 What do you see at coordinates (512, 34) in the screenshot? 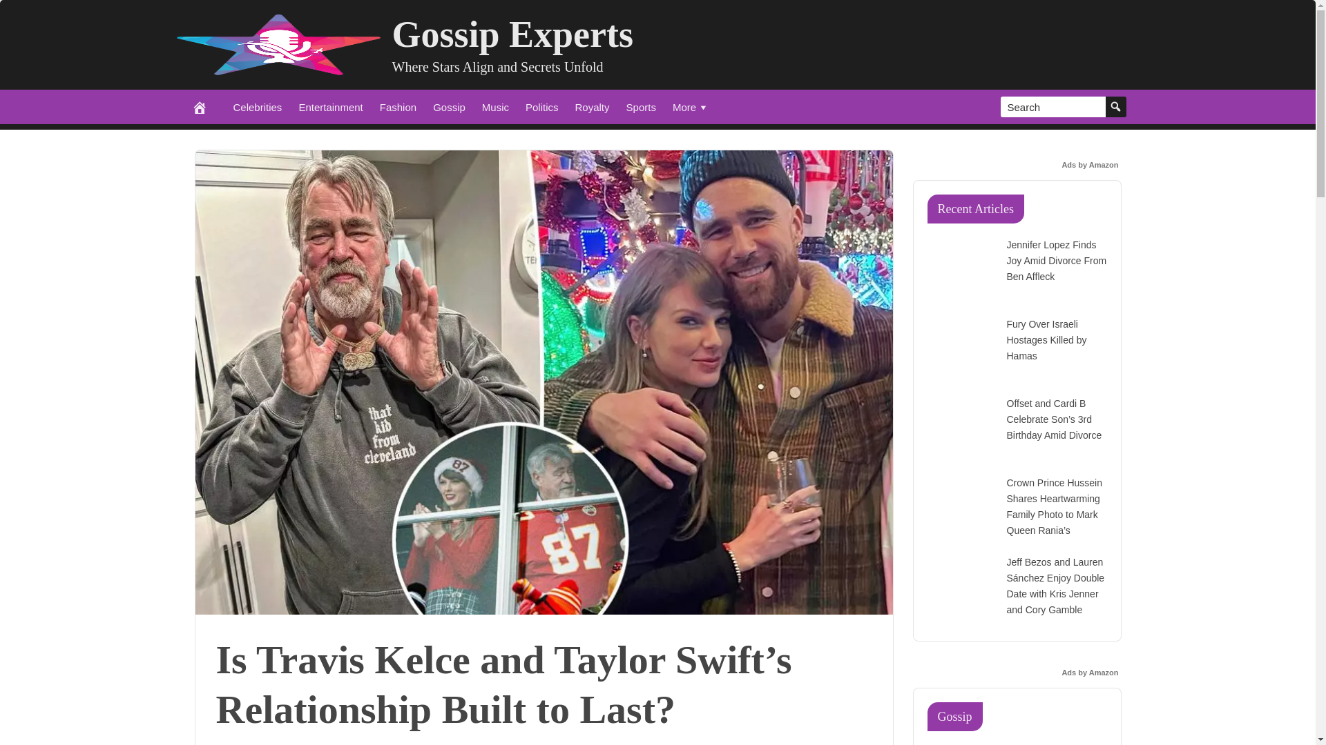
I see `Gossip Experts` at bounding box center [512, 34].